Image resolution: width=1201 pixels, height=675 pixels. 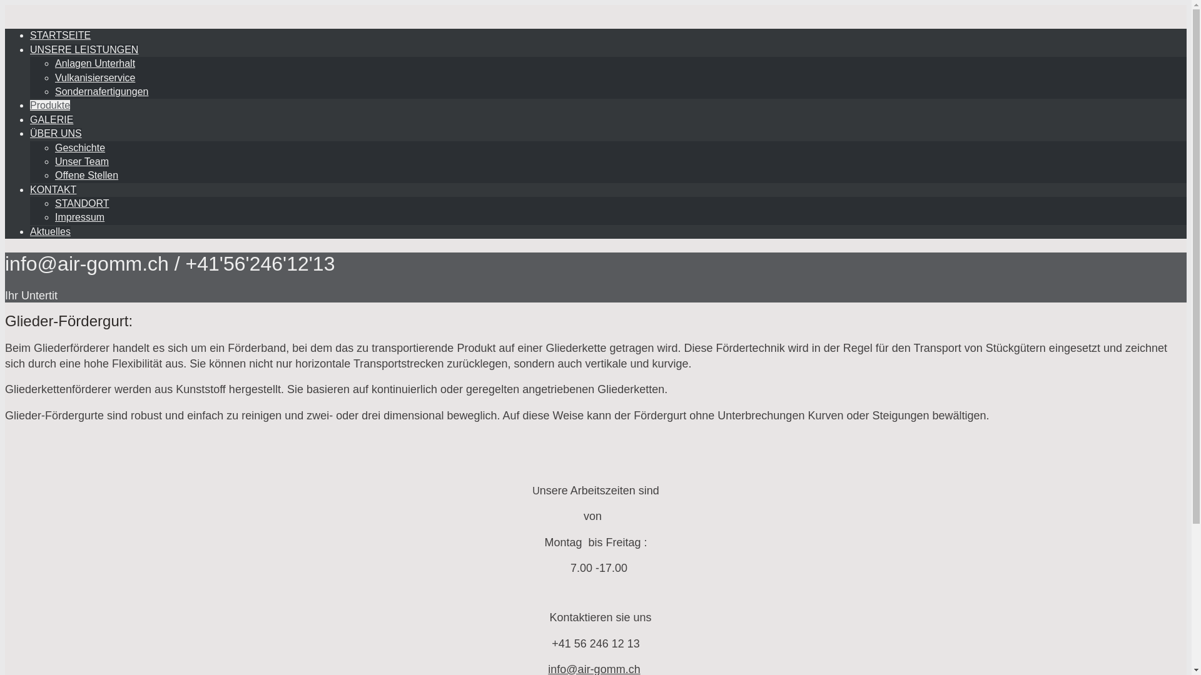 I want to click on Sondernafertigungen, so click(x=101, y=91).